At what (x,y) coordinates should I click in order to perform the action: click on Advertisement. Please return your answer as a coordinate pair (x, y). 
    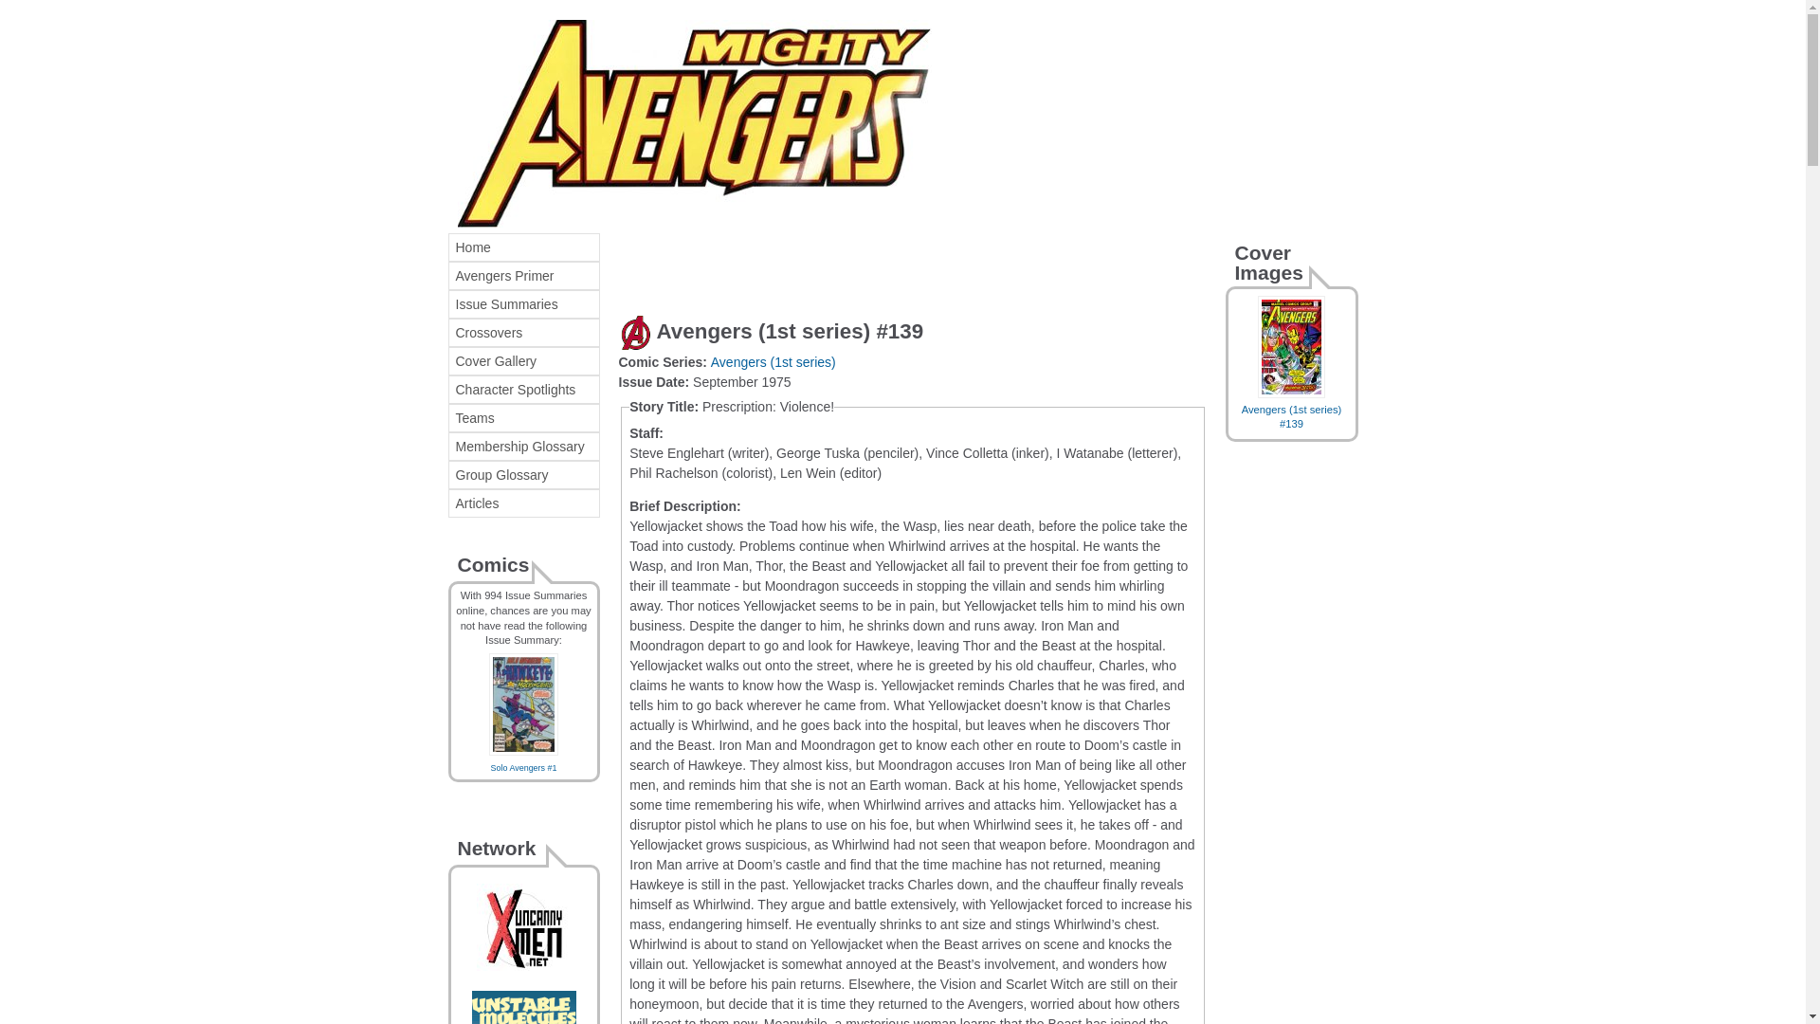
    Looking at the image, I should click on (840, 262).